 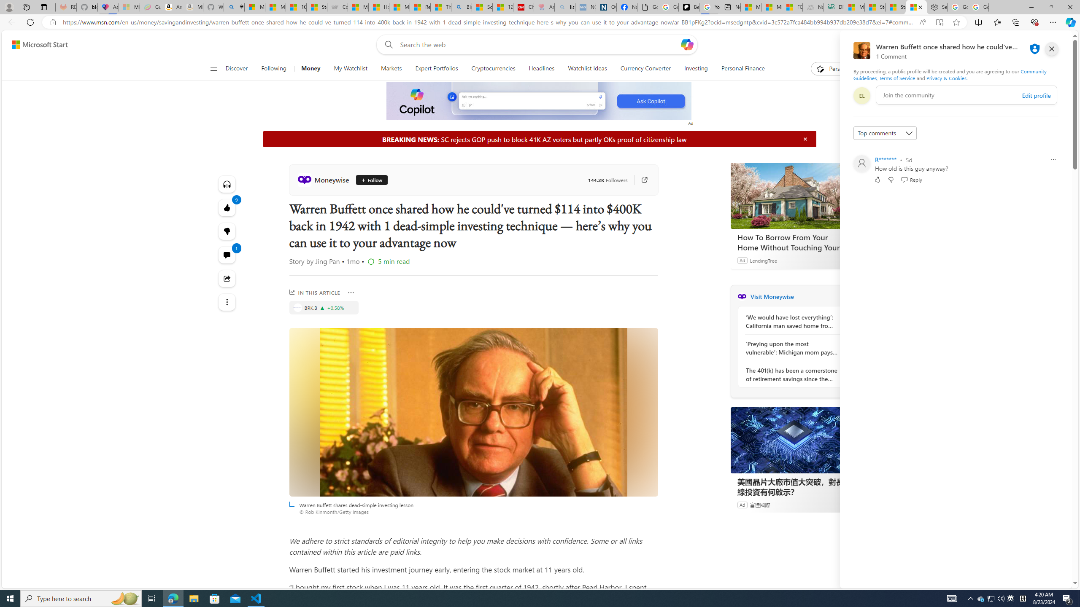 I want to click on Profile Picture, so click(x=861, y=164).